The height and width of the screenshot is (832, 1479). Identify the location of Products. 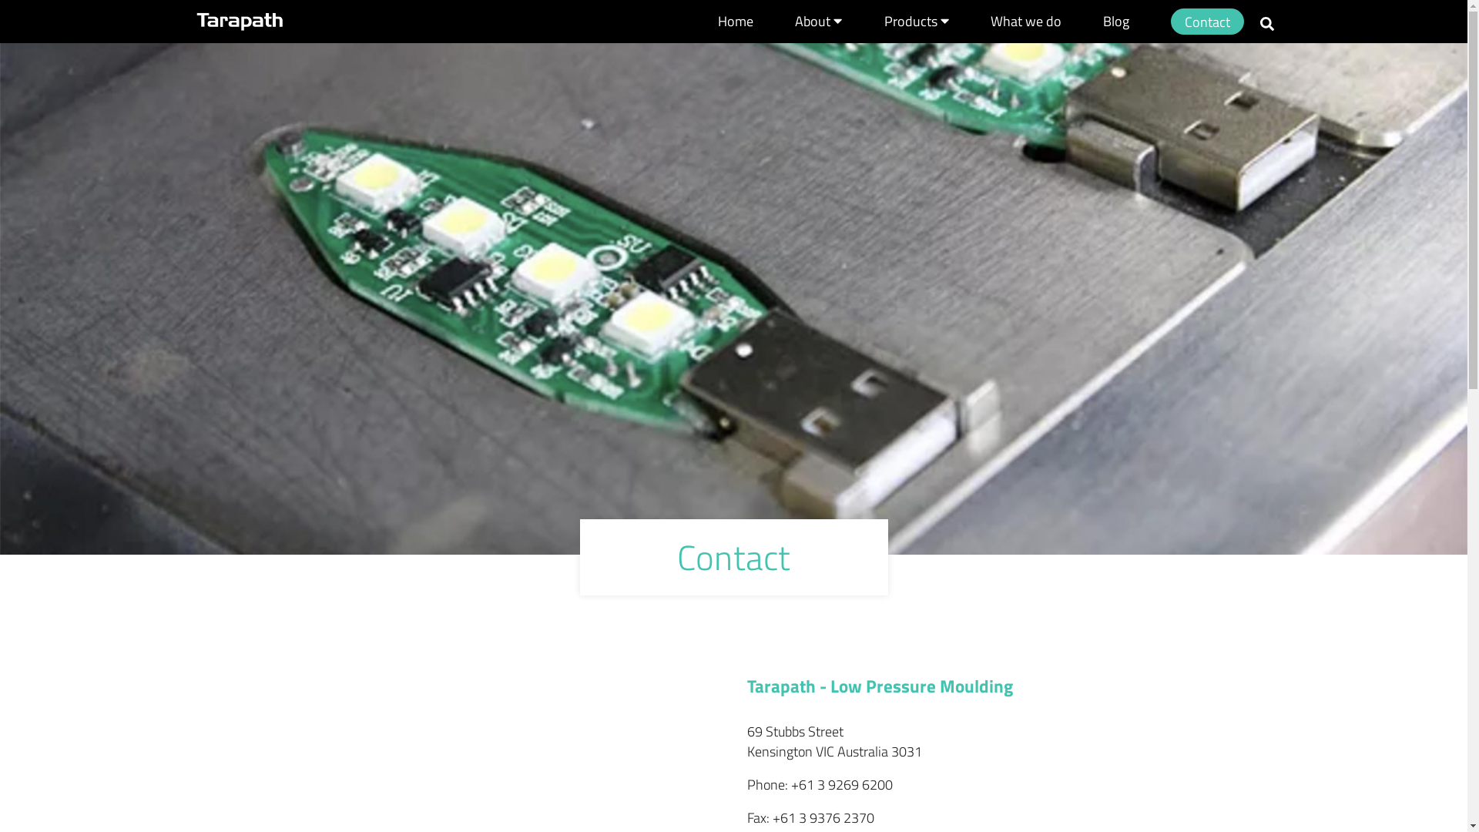
(917, 22).